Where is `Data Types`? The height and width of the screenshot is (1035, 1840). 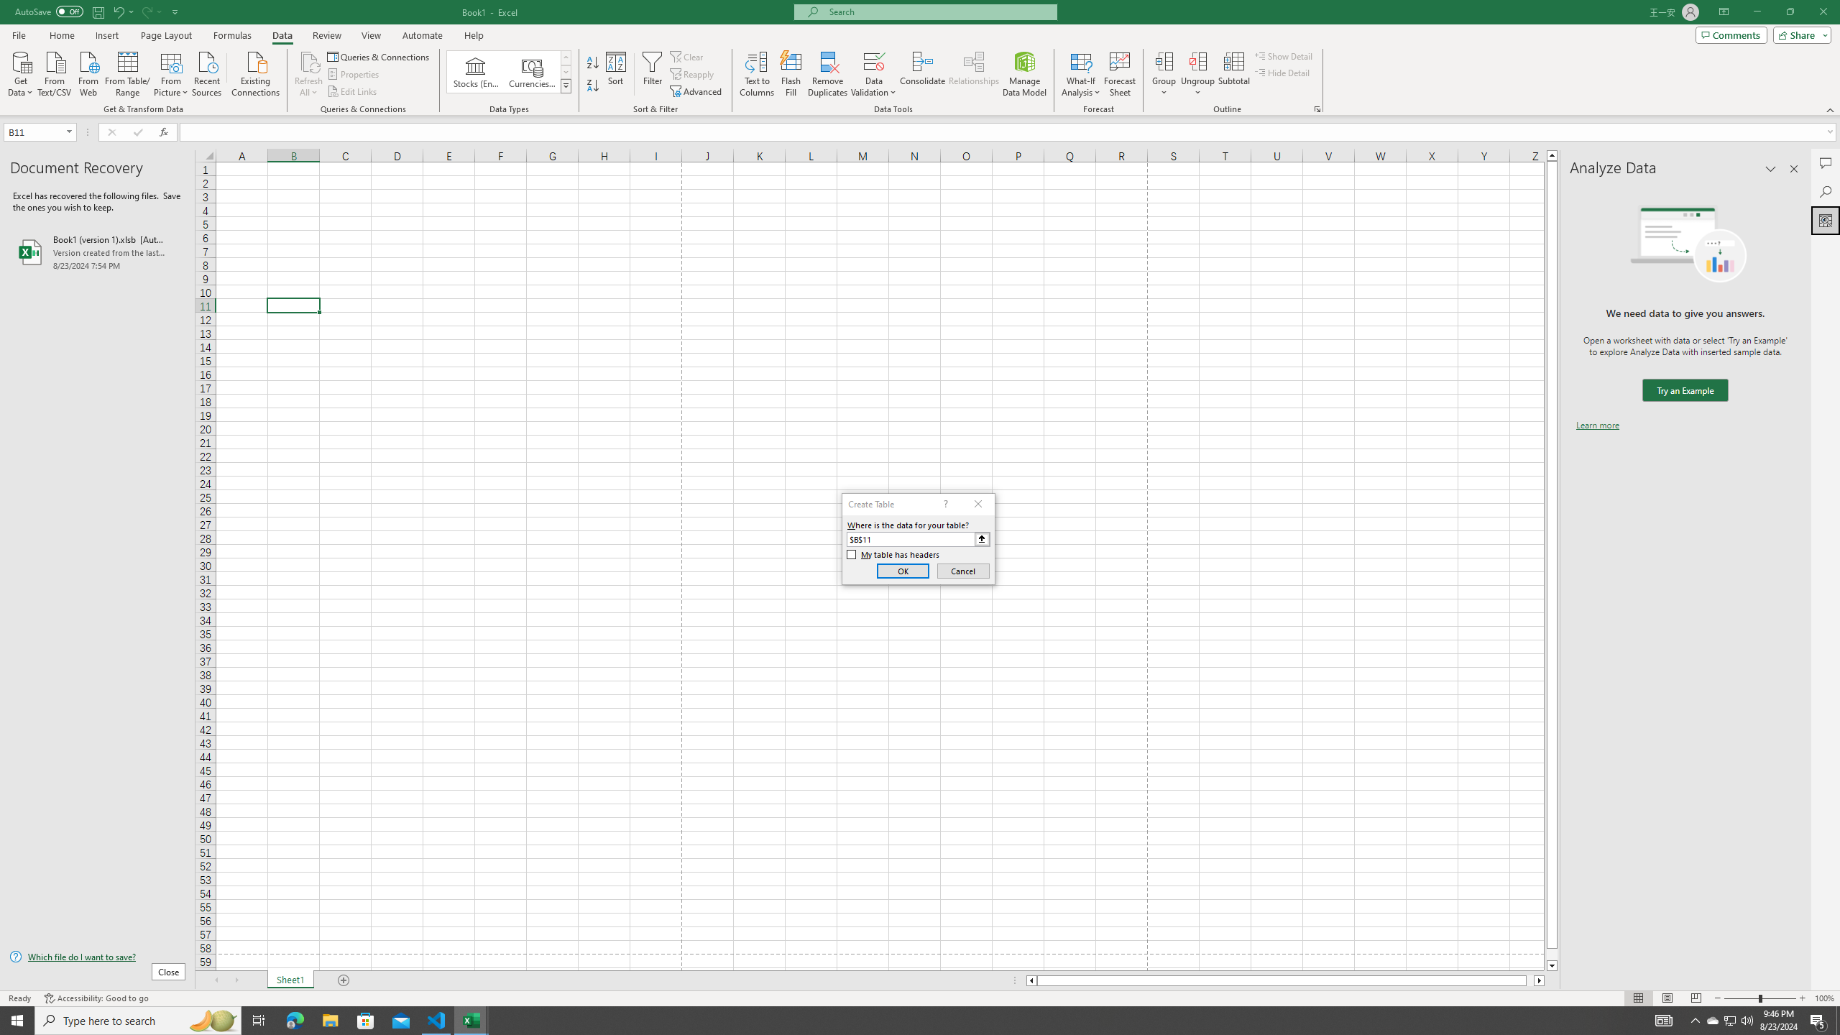 Data Types is located at coordinates (566, 86).